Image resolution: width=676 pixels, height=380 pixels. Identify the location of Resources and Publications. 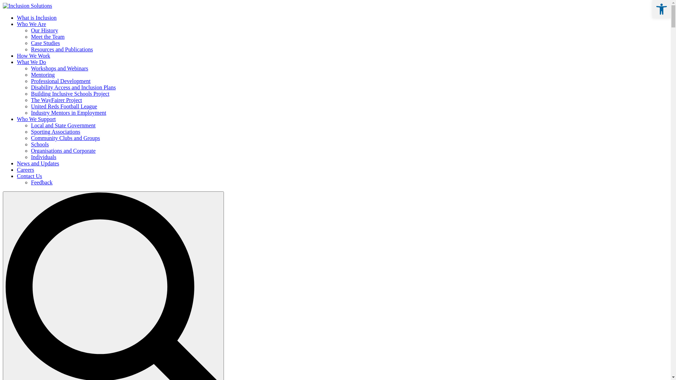
(62, 49).